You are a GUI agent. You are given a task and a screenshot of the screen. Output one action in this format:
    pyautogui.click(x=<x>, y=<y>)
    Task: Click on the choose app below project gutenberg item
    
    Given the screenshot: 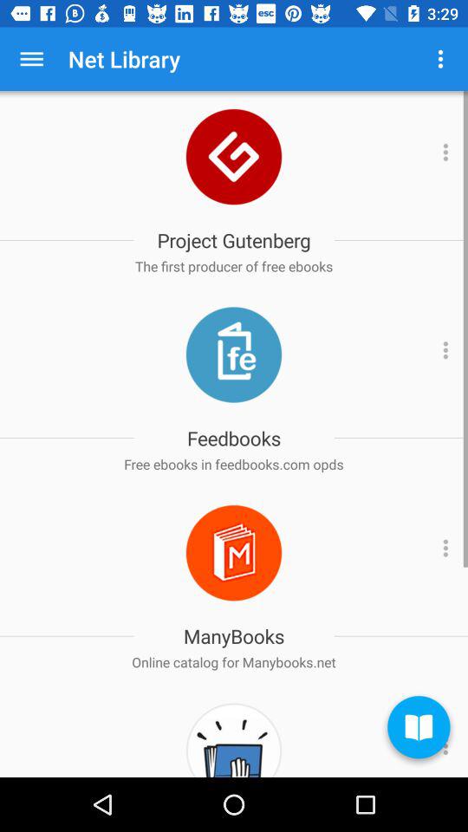 What is the action you would take?
    pyautogui.click(x=234, y=266)
    